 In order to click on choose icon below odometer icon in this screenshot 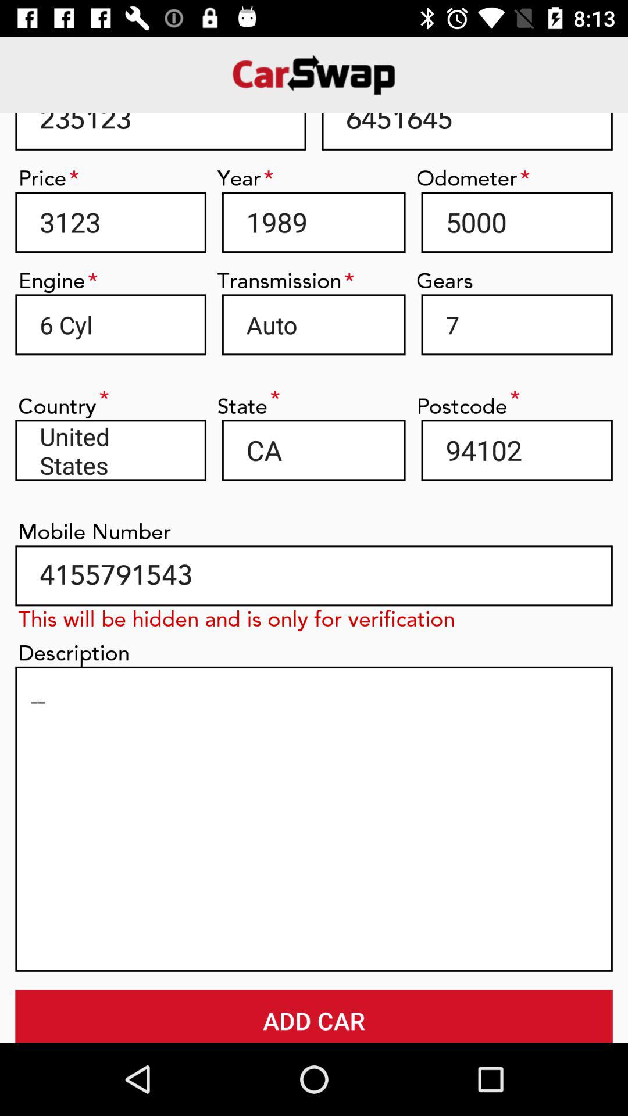, I will do `click(516, 222)`.